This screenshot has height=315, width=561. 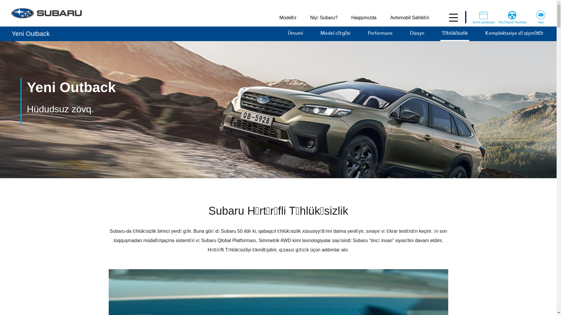 What do you see at coordinates (380, 34) in the screenshot?
I see `Performans` at bounding box center [380, 34].